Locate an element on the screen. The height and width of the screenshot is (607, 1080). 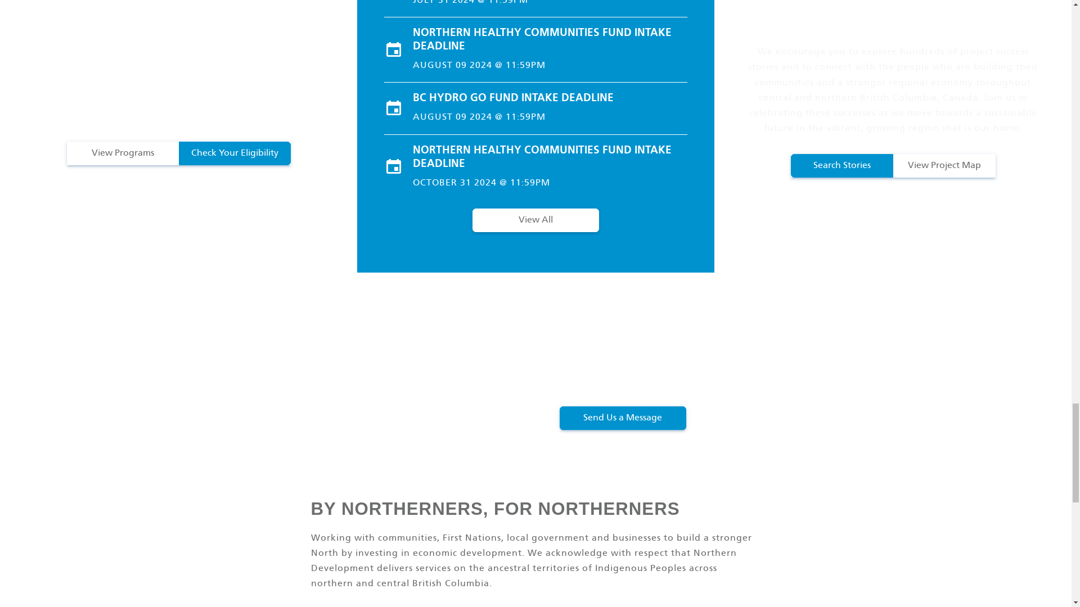
View All is located at coordinates (535, 220).